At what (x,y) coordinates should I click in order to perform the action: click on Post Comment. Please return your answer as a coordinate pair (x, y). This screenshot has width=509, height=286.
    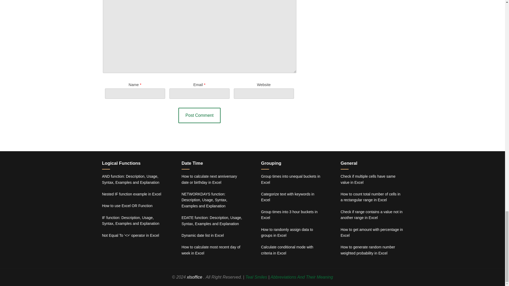
    Looking at the image, I should click on (200, 115).